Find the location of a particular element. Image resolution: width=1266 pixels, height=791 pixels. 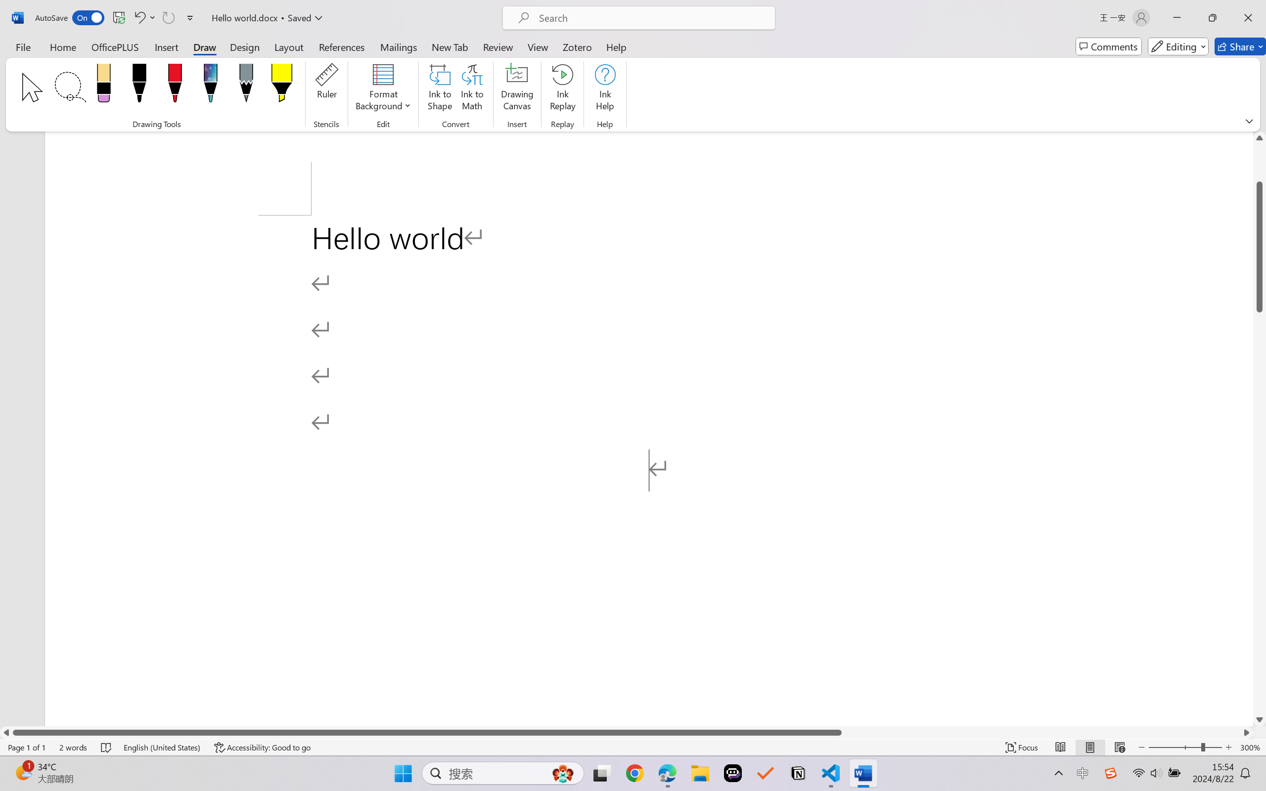

Page 1 content is located at coordinates (649, 471).